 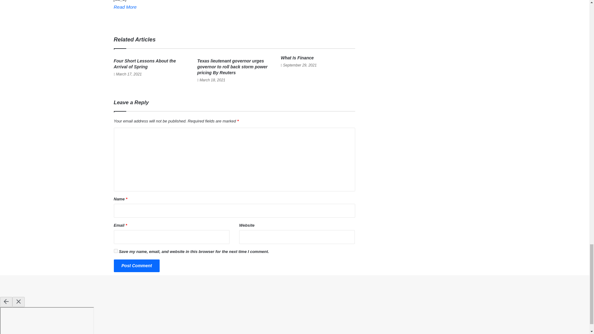 I want to click on Post Comment, so click(x=137, y=266).